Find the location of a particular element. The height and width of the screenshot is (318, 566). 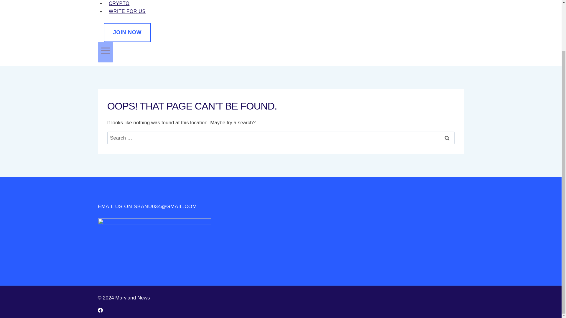

Search is located at coordinates (447, 138).